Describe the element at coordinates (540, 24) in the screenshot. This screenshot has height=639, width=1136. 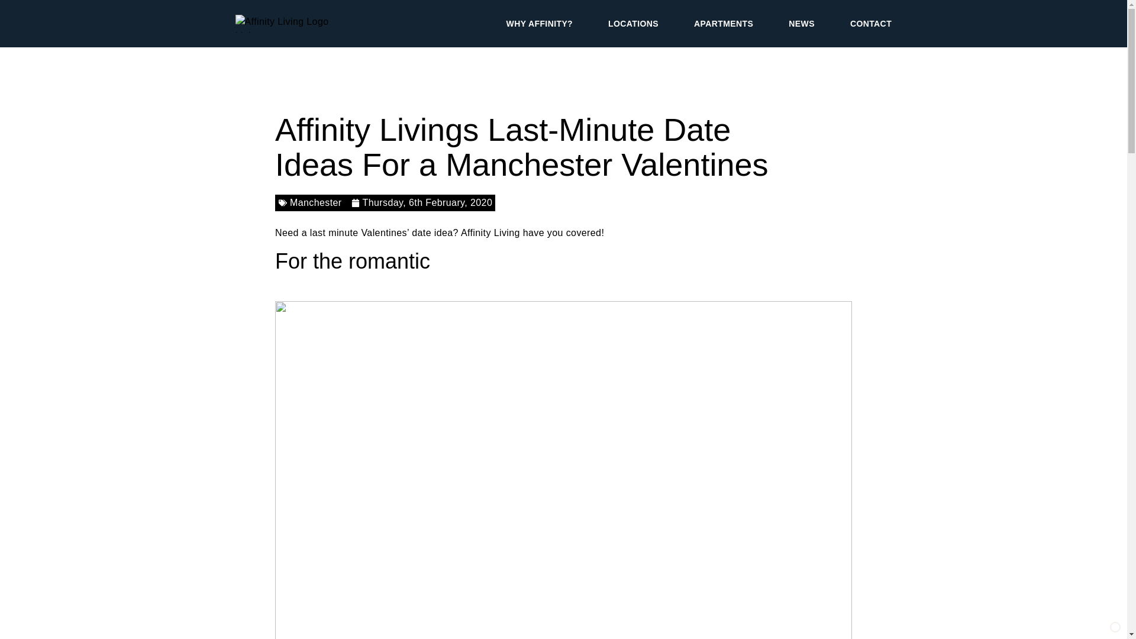
I see `WHY AFFINITY?` at that location.